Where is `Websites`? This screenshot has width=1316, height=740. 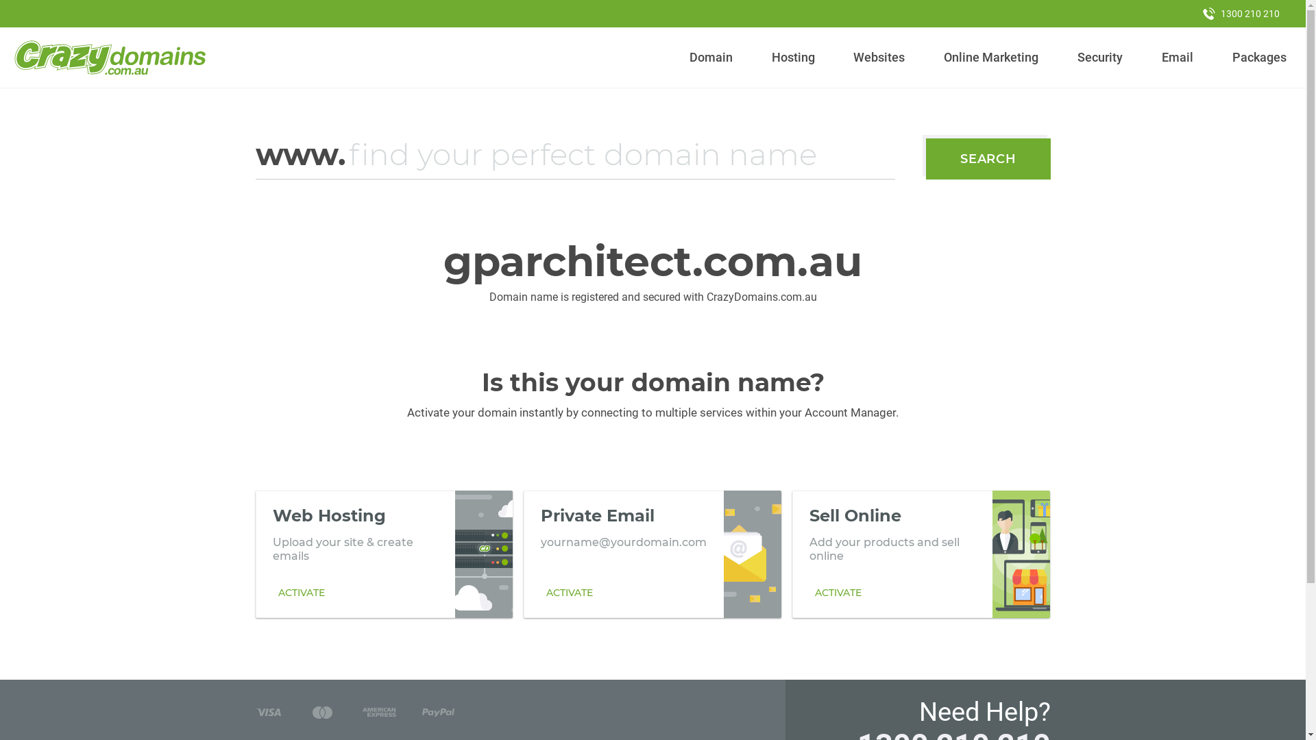
Websites is located at coordinates (879, 58).